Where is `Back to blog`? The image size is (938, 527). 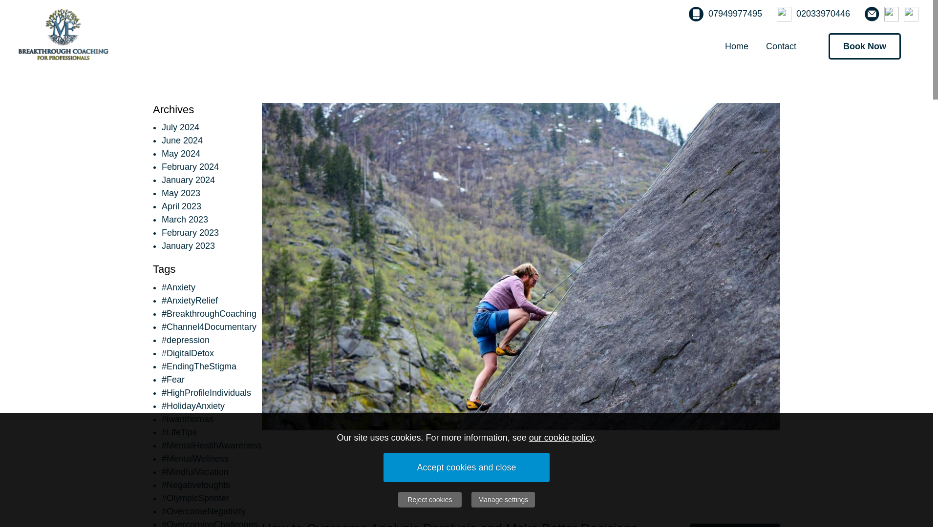 Back to blog is located at coordinates (735, 525).